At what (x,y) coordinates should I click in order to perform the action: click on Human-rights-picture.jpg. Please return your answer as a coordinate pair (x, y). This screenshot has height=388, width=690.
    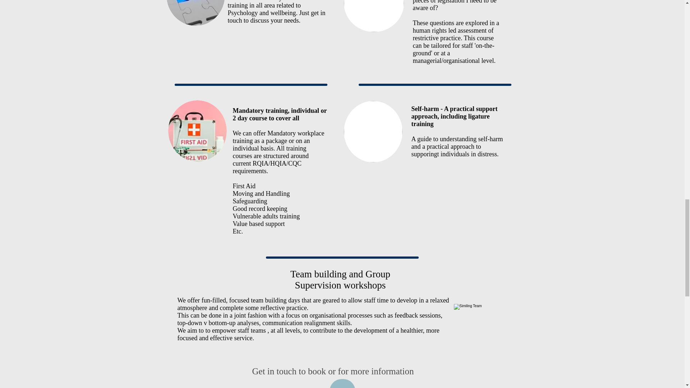
    Looking at the image, I should click on (374, 16).